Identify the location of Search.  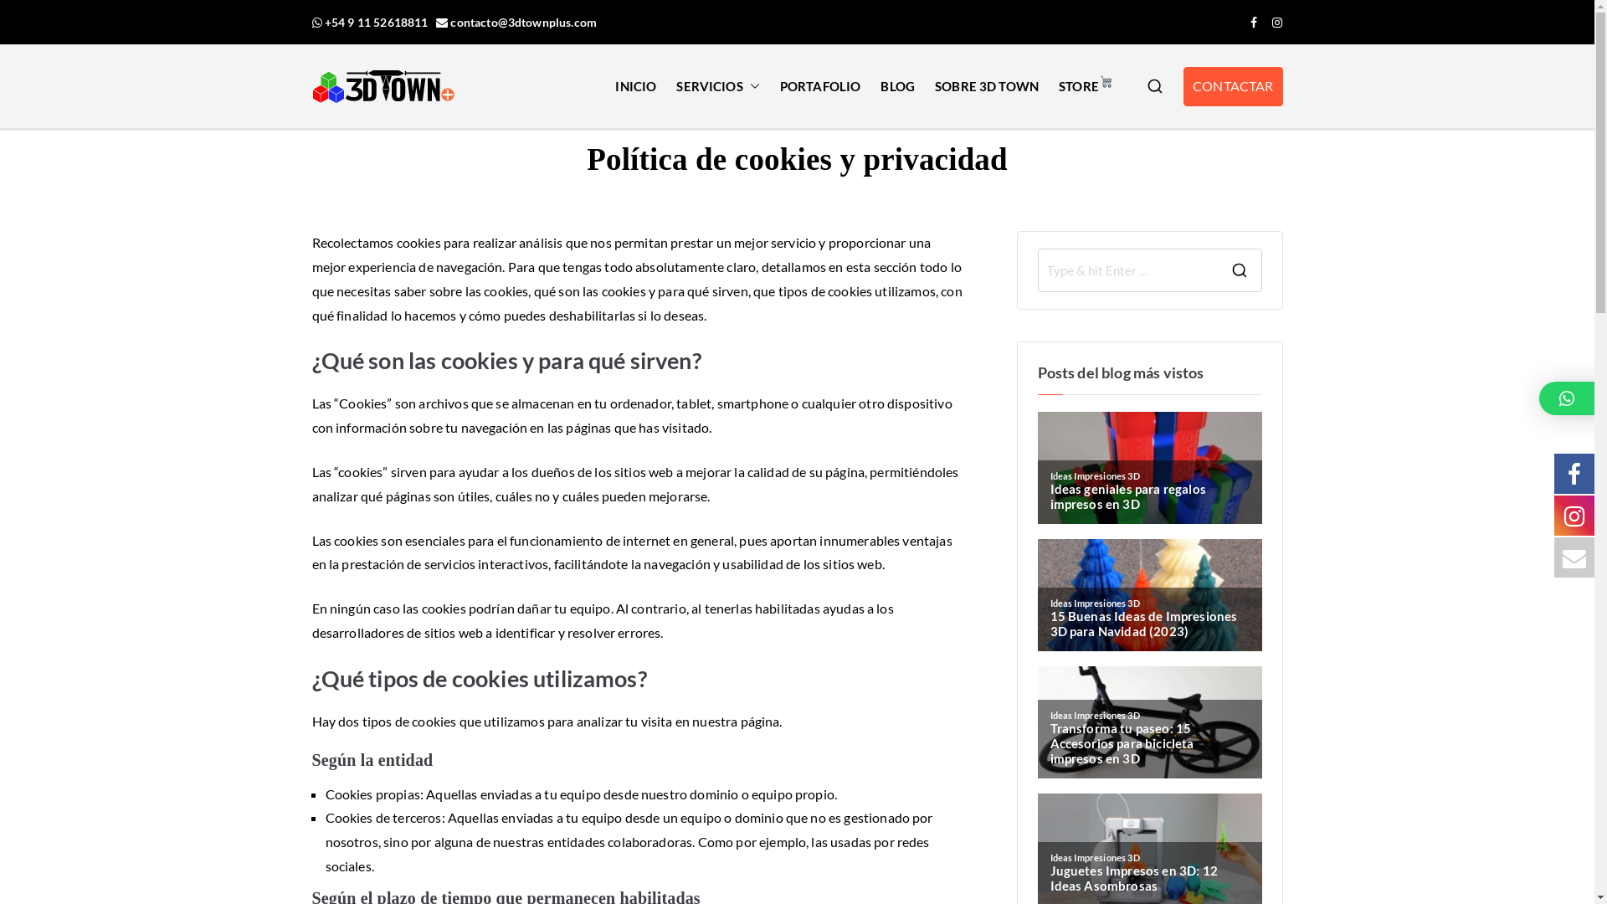
(28, 15).